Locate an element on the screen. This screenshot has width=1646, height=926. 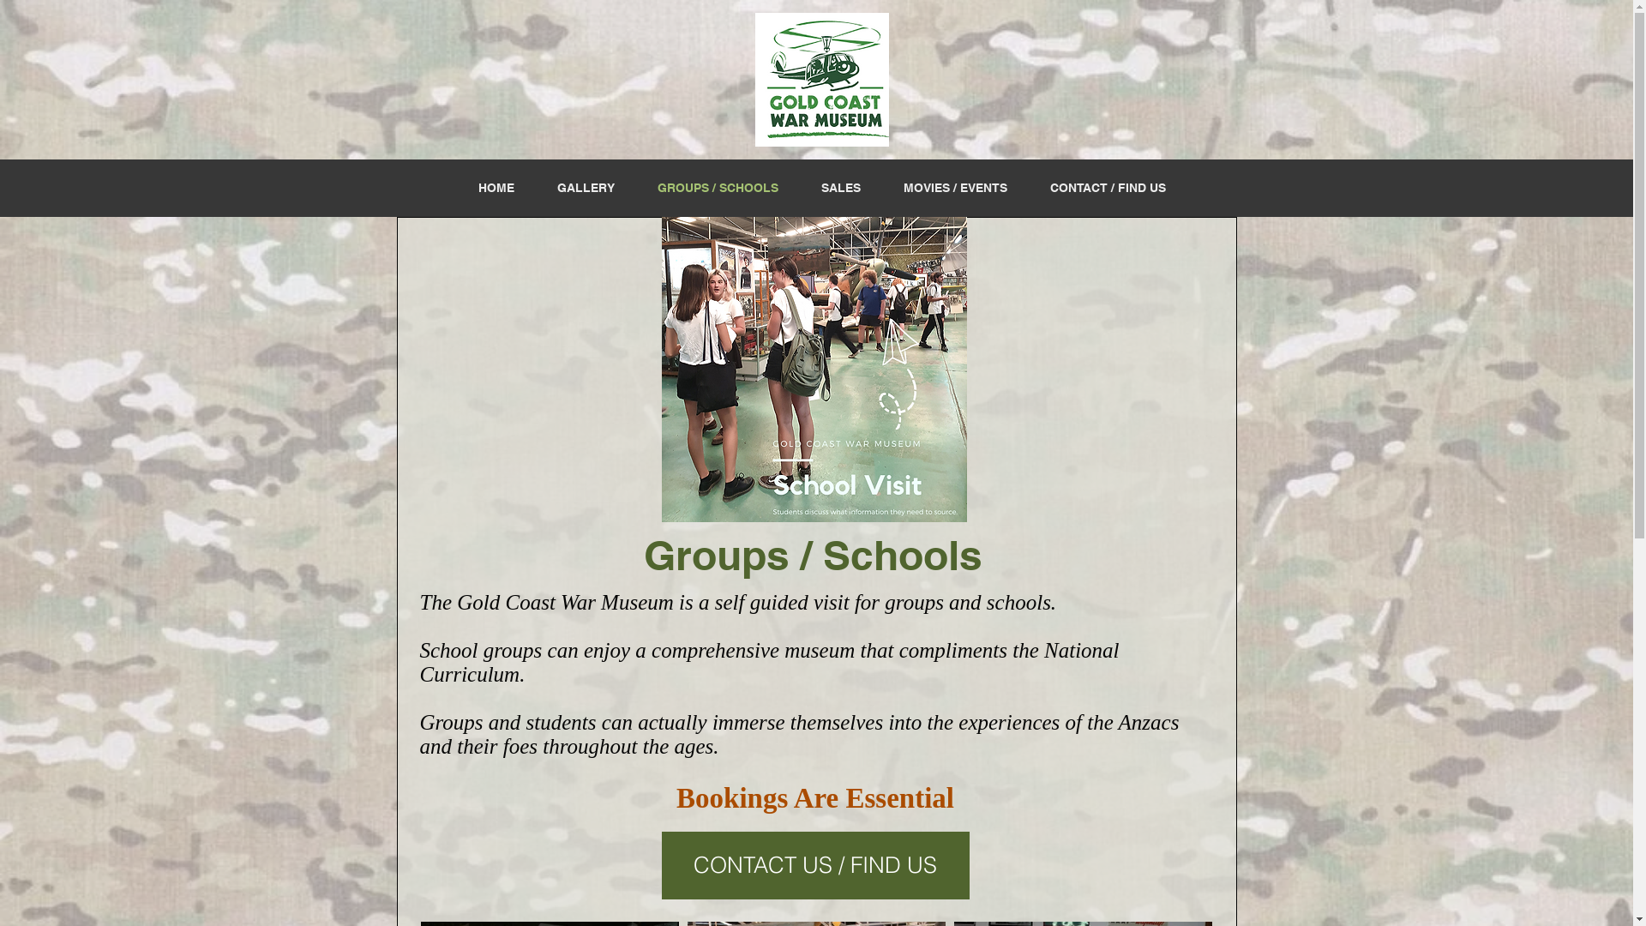
SALES is located at coordinates (840, 188).